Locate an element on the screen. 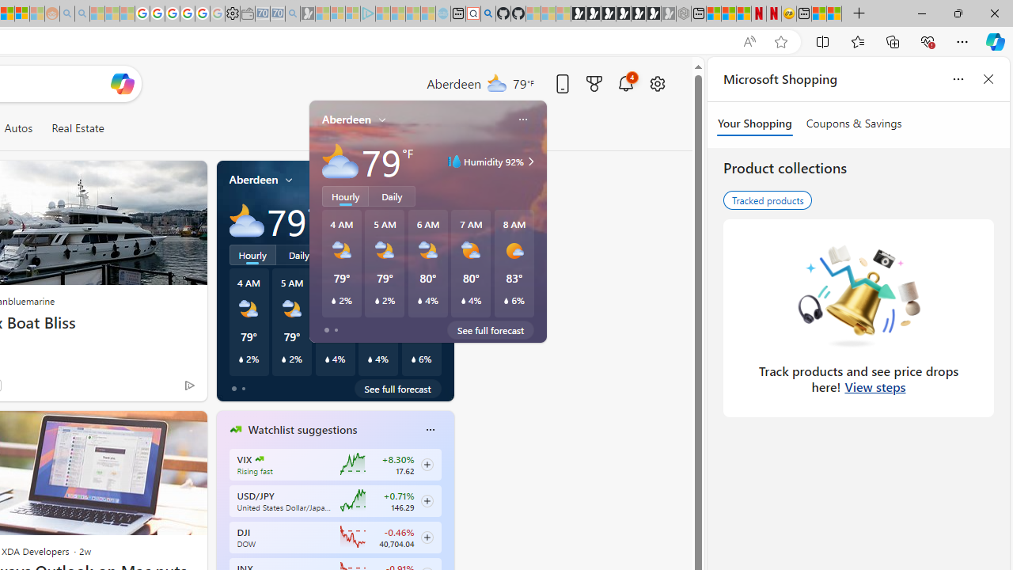  Personalize your feed" is located at coordinates (405, 128).